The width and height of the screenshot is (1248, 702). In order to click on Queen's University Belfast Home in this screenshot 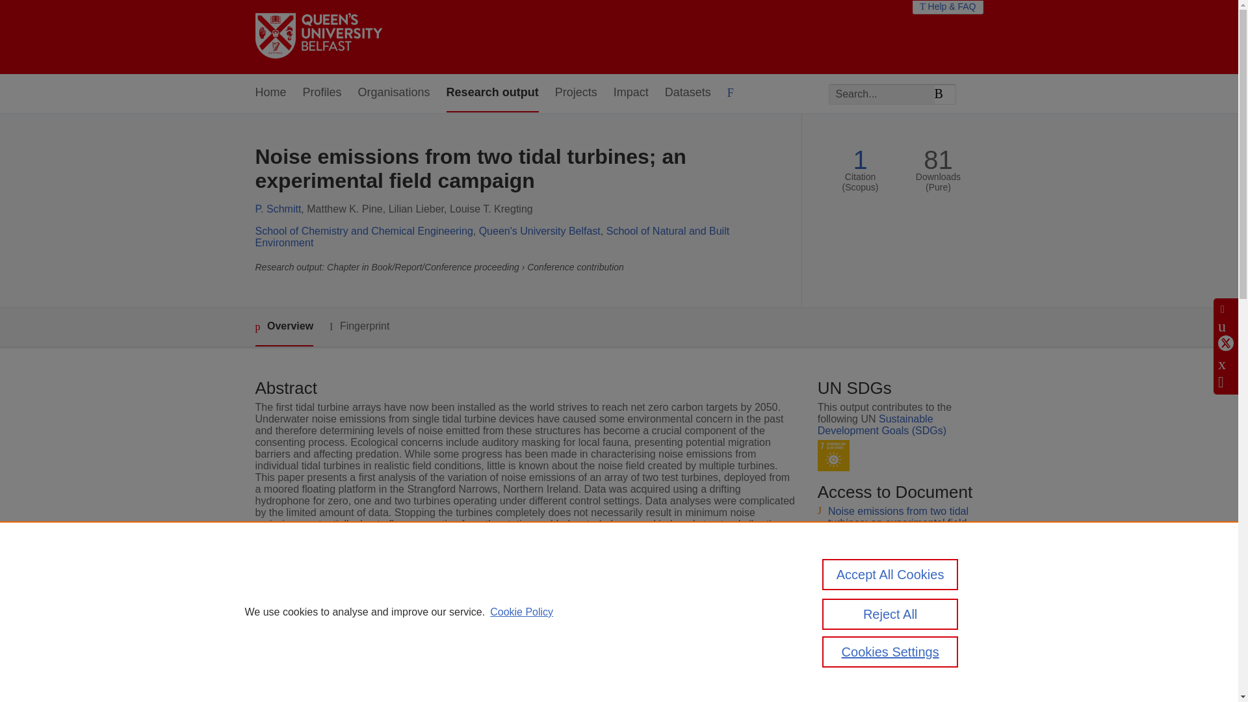, I will do `click(318, 36)`.